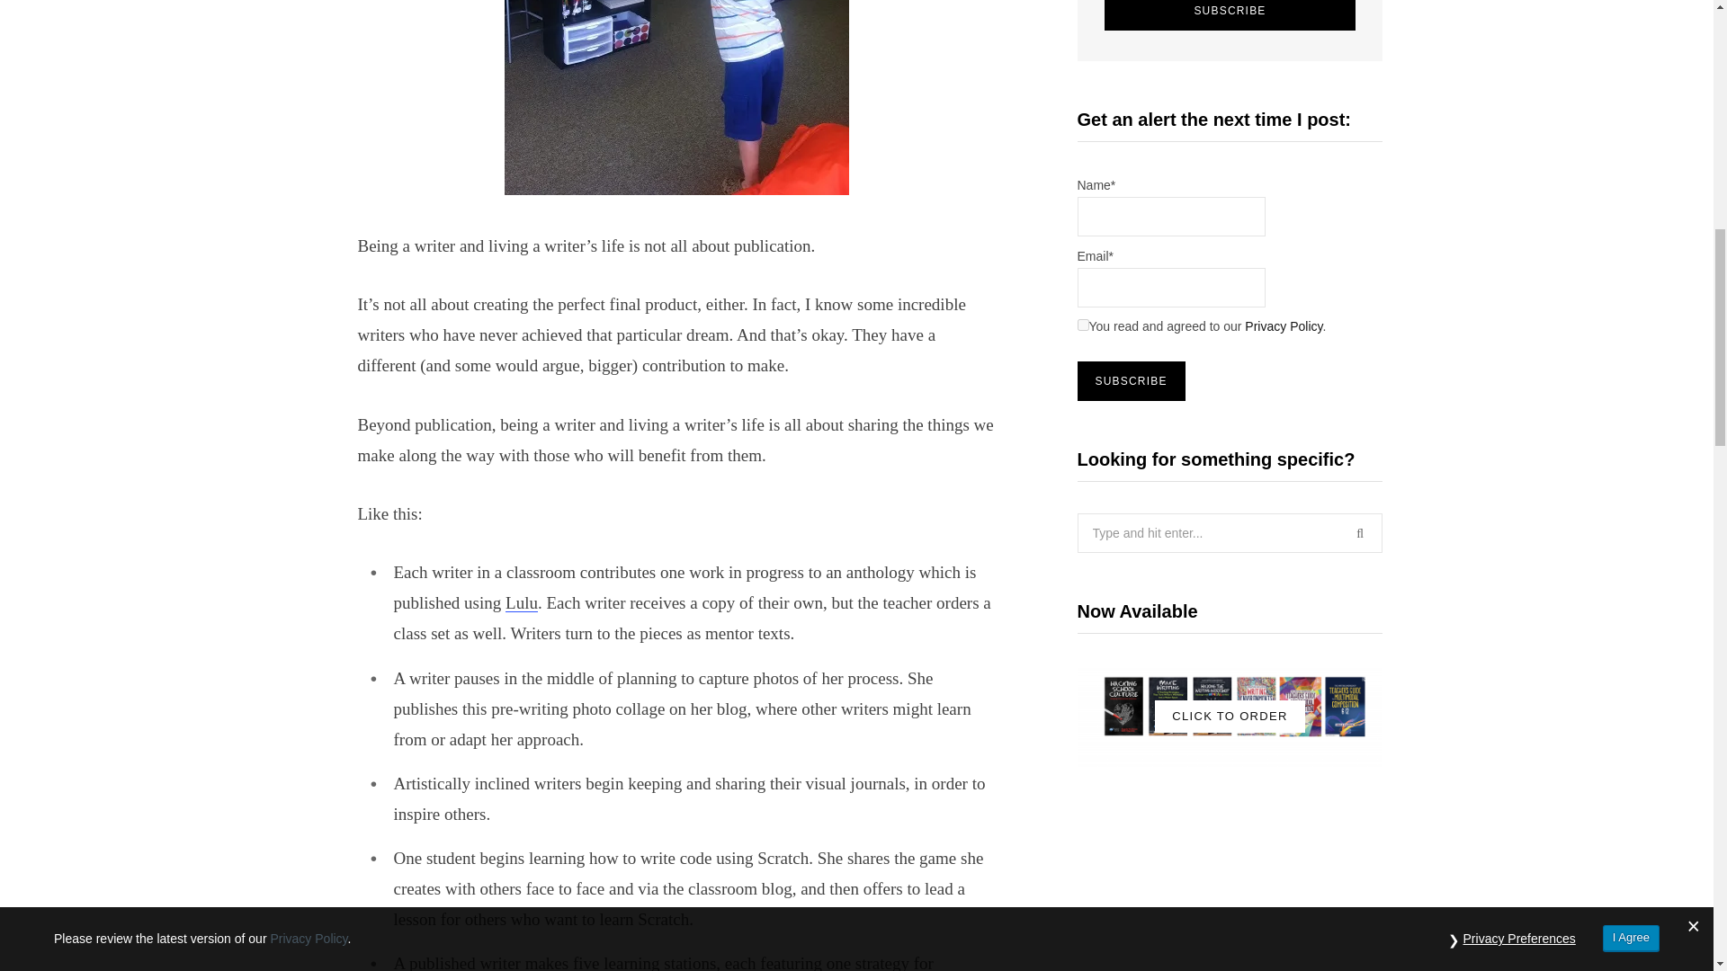 The height and width of the screenshot is (971, 1727). I want to click on Lulu, so click(522, 602).